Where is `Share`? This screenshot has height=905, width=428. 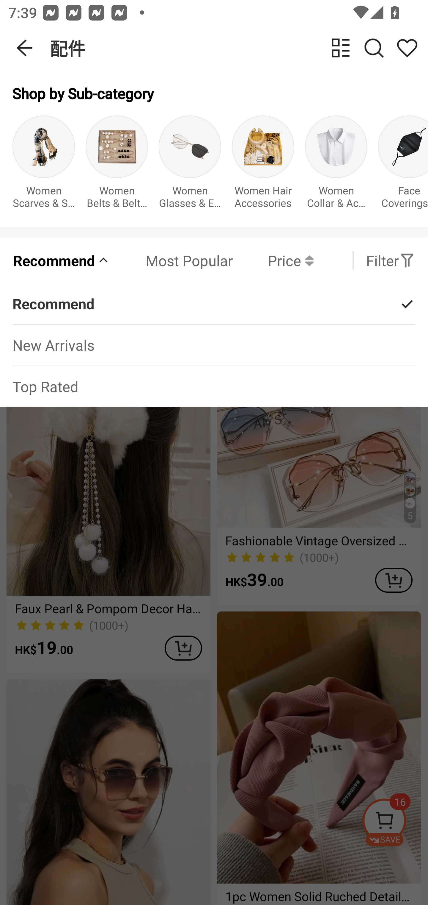 Share is located at coordinates (407, 48).